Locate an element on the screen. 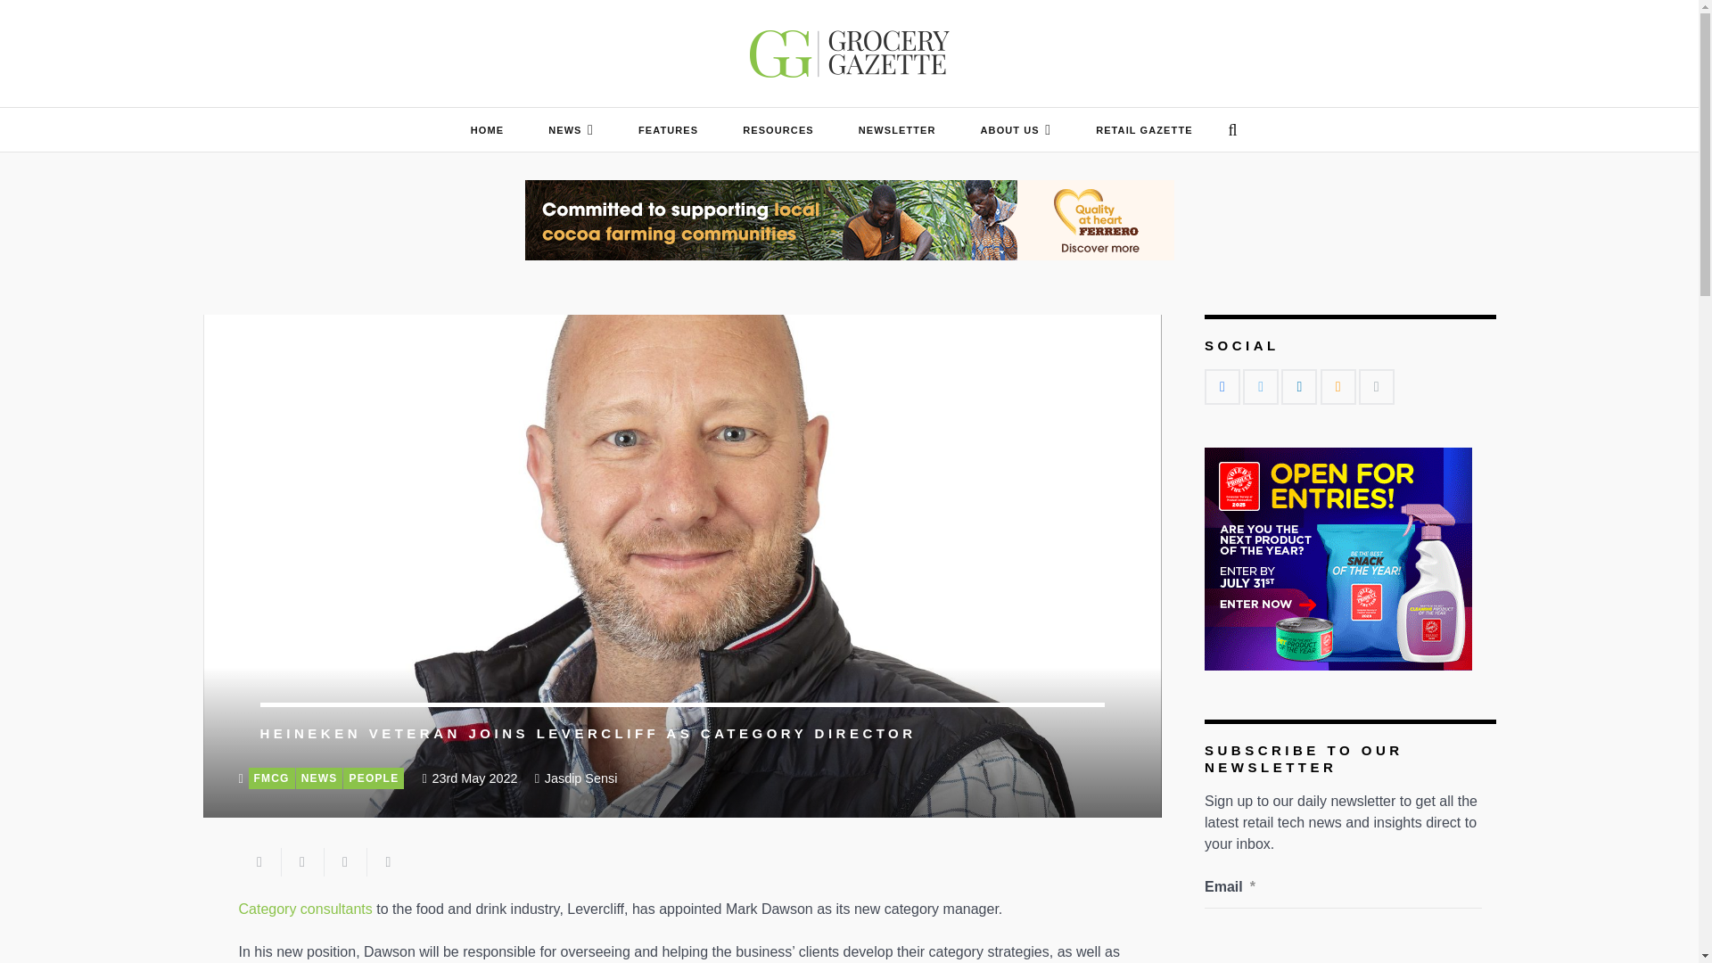 This screenshot has height=963, width=1712. Share this is located at coordinates (303, 861).